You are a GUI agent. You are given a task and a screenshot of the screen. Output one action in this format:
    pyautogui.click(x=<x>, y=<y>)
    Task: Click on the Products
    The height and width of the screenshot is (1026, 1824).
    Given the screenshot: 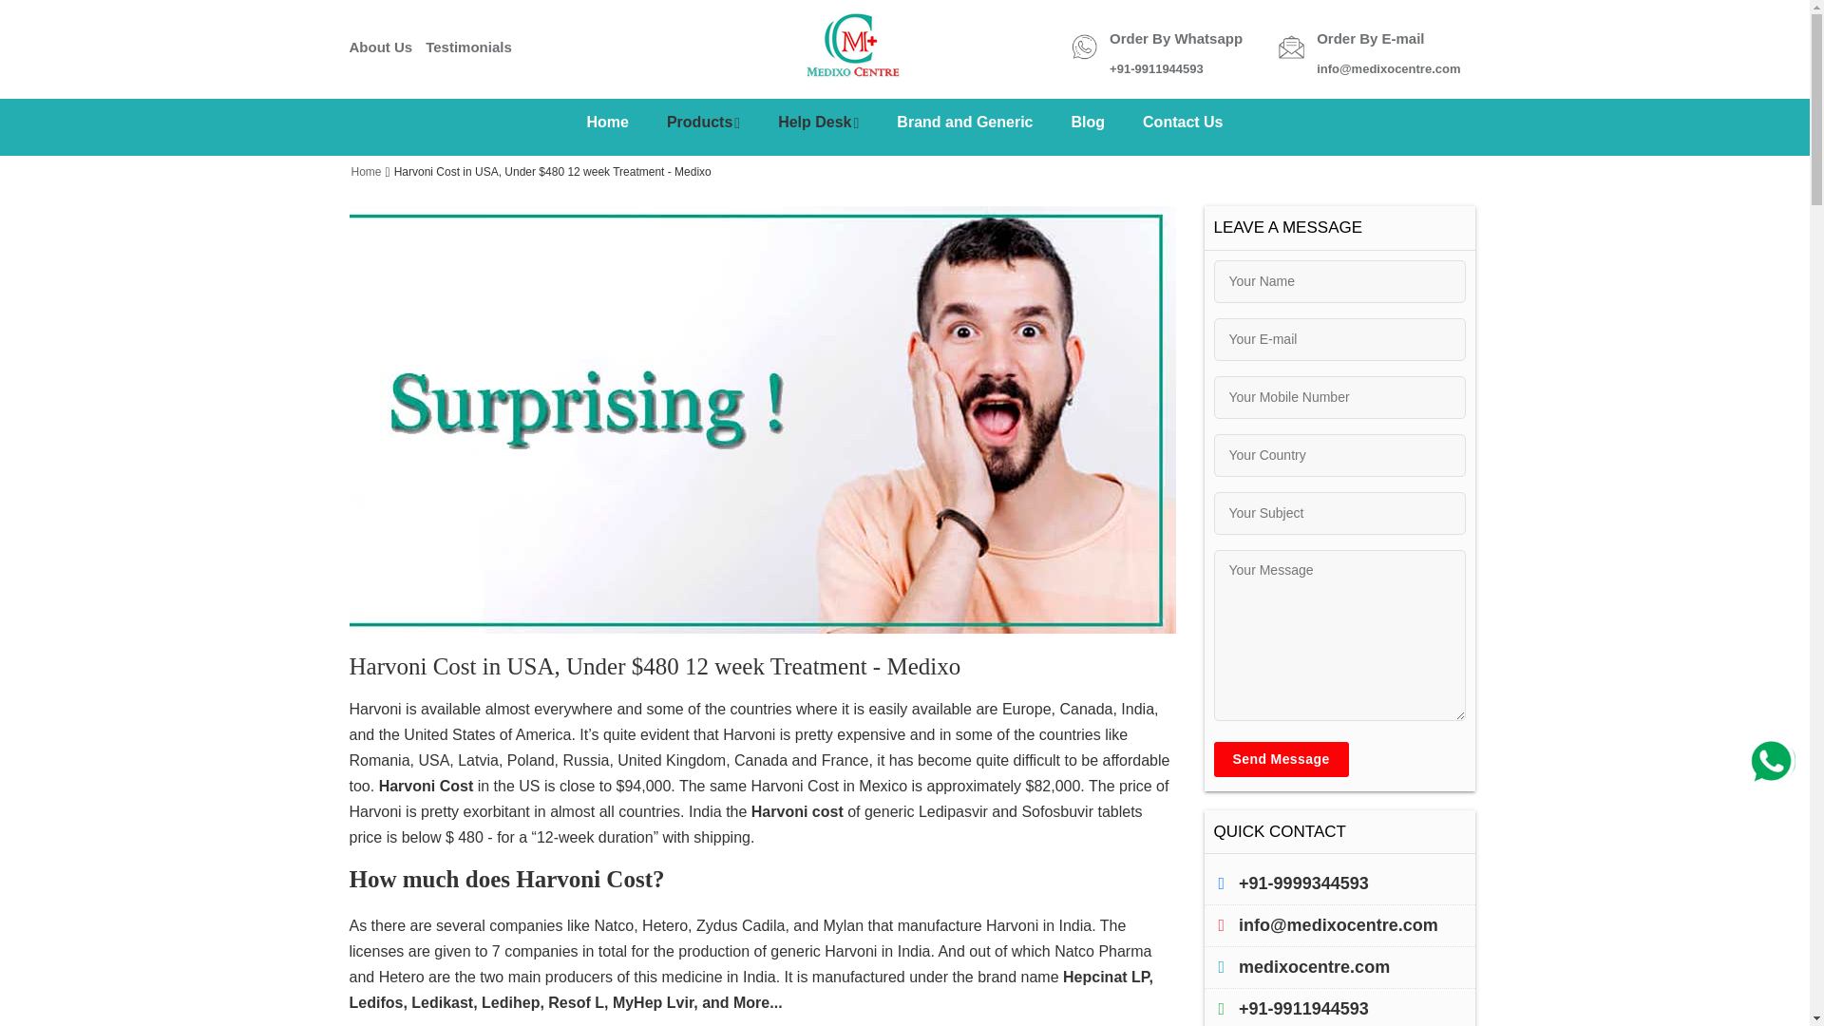 What is the action you would take?
    pyautogui.click(x=703, y=122)
    